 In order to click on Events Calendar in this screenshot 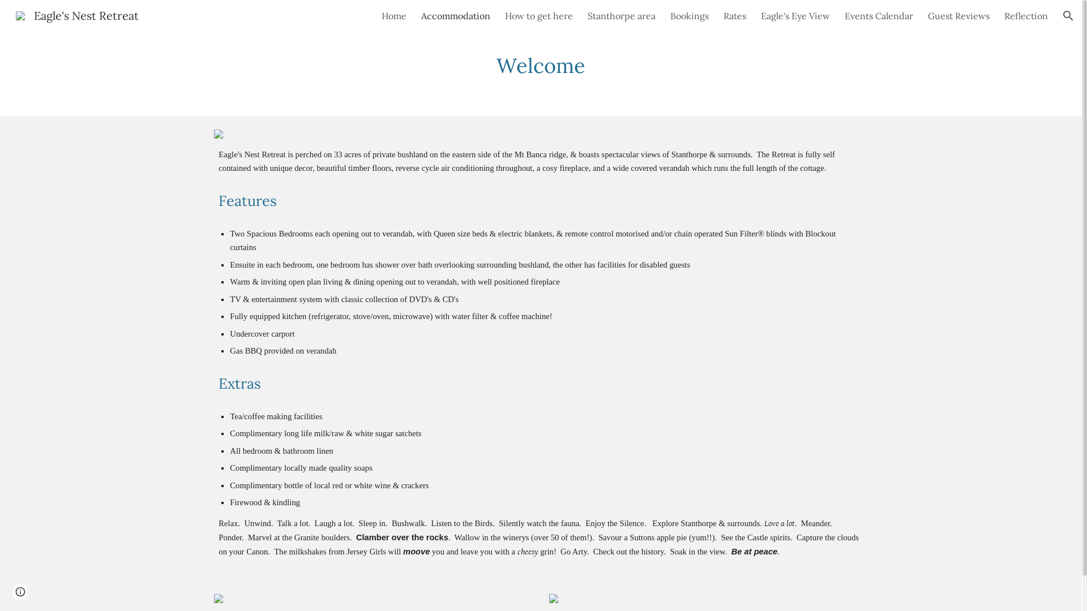, I will do `click(879, 16)`.